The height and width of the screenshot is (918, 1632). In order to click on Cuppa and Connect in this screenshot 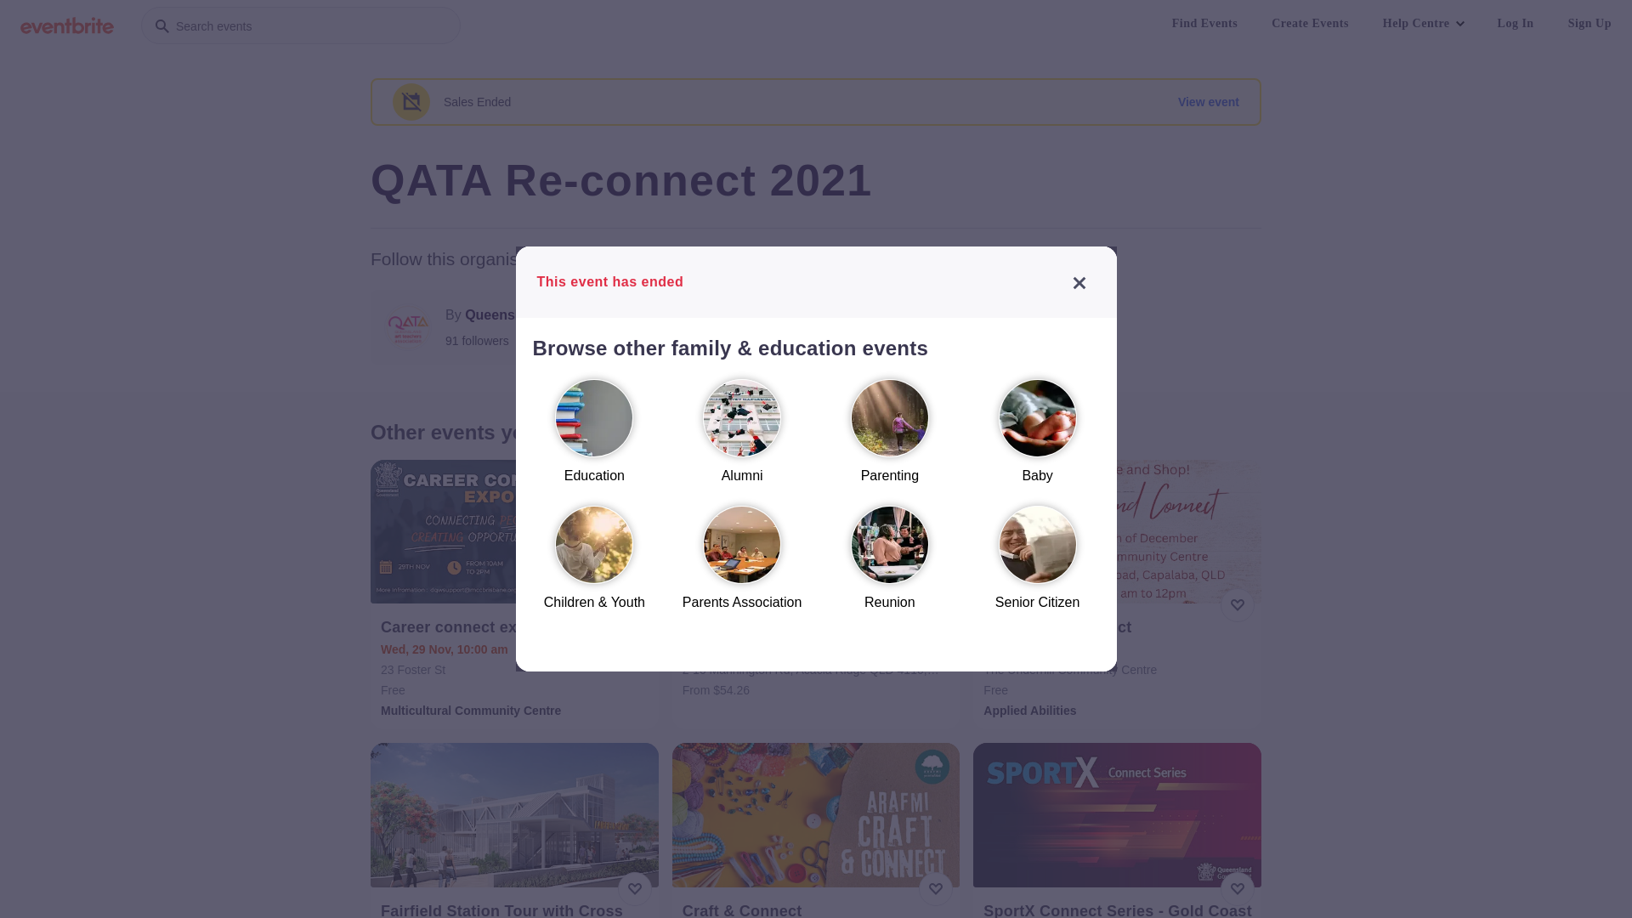, I will do `click(1119, 627)`.